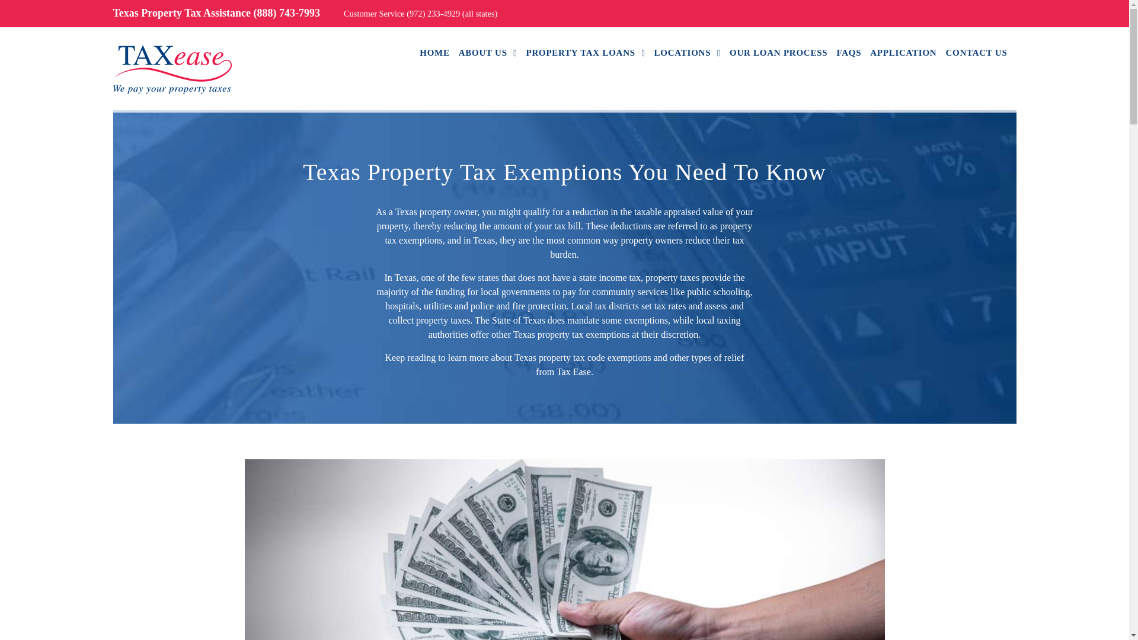 The width and height of the screenshot is (1138, 640). Describe the element at coordinates (688, 52) in the screenshot. I see `LOCATIONS` at that location.